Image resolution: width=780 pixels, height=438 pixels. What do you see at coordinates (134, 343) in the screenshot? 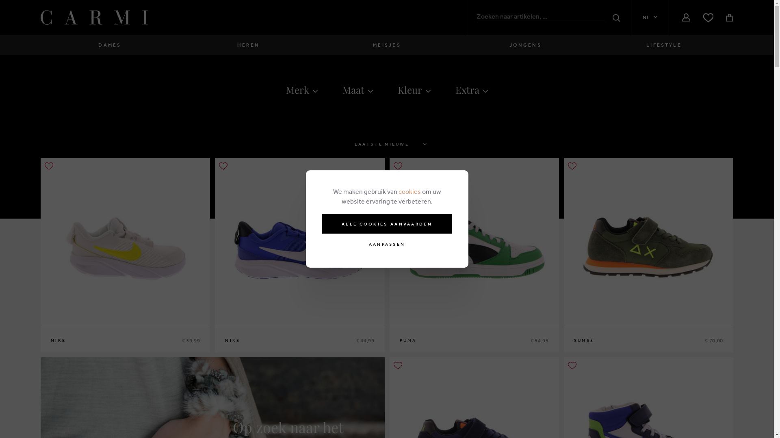
I see `OVER CARMI` at bounding box center [134, 343].